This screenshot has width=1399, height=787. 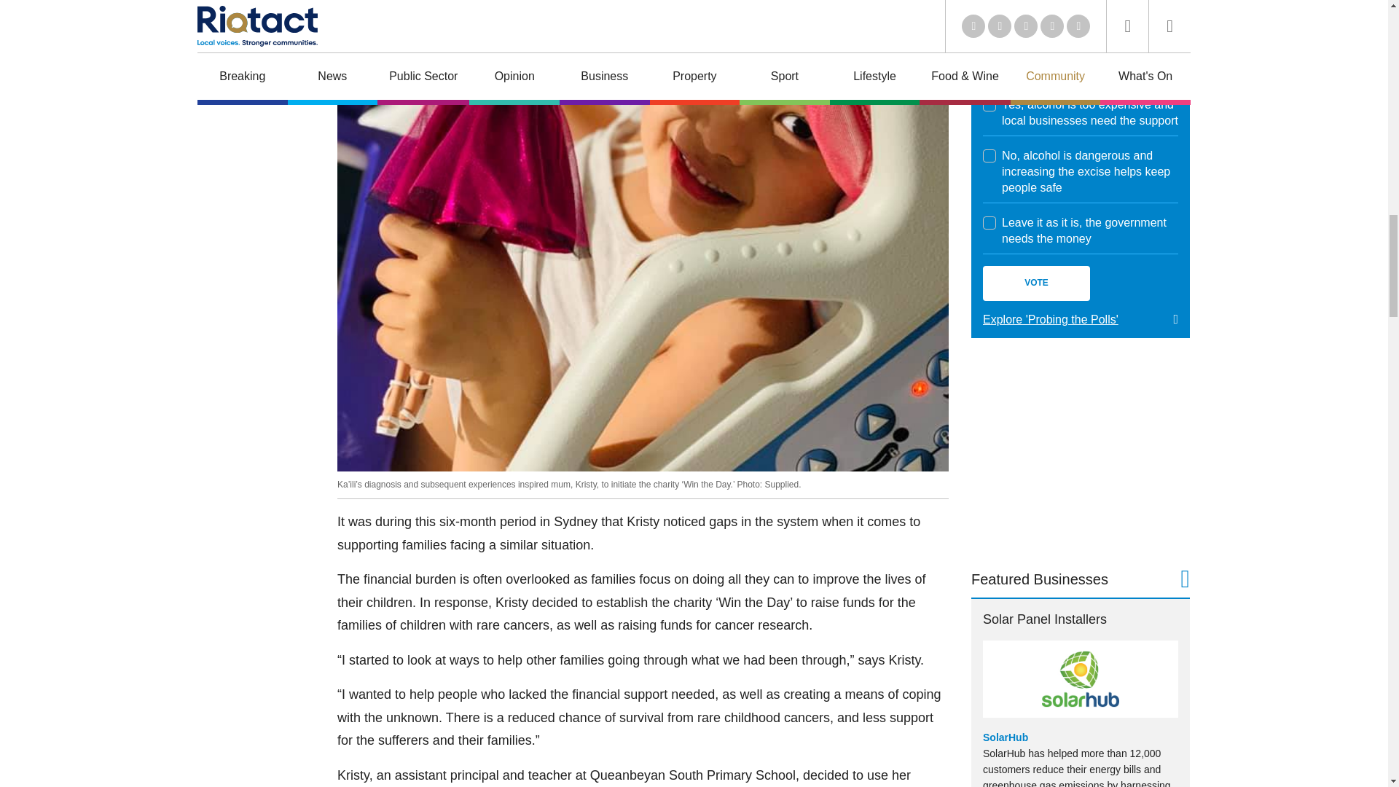 What do you see at coordinates (1036, 283) in the screenshot?
I see `   Vote   ` at bounding box center [1036, 283].